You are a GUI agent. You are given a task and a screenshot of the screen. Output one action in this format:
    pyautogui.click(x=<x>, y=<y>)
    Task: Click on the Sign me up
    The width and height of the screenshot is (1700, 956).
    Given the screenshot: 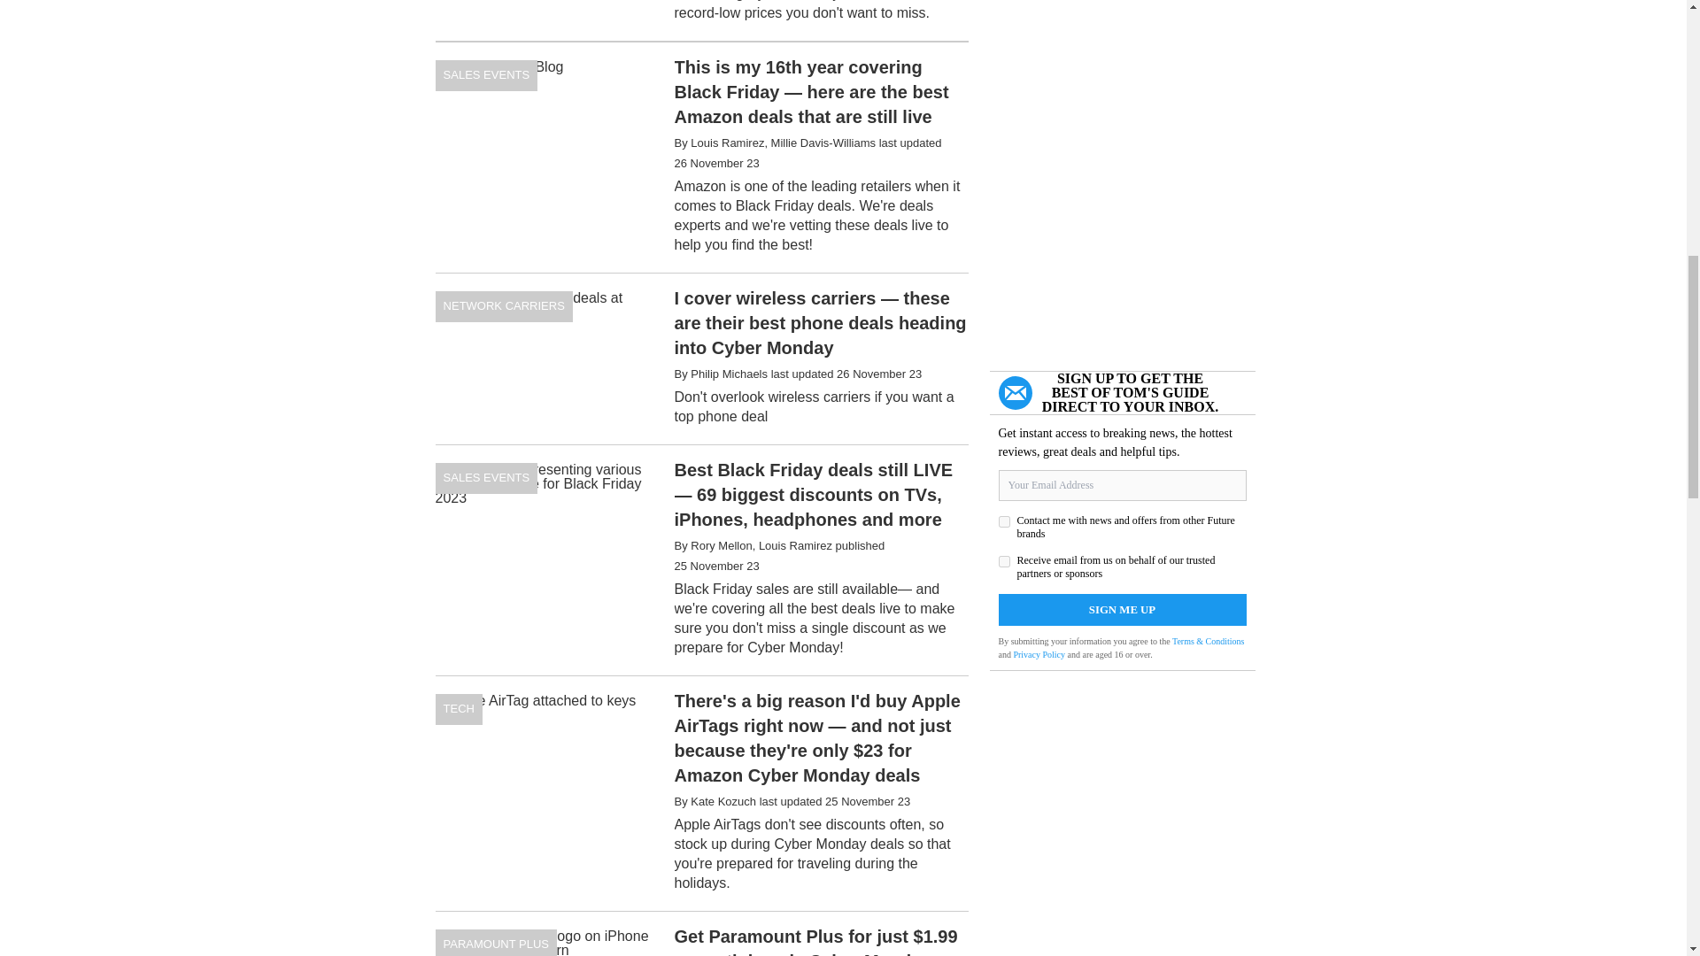 What is the action you would take?
    pyautogui.click(x=1123, y=609)
    